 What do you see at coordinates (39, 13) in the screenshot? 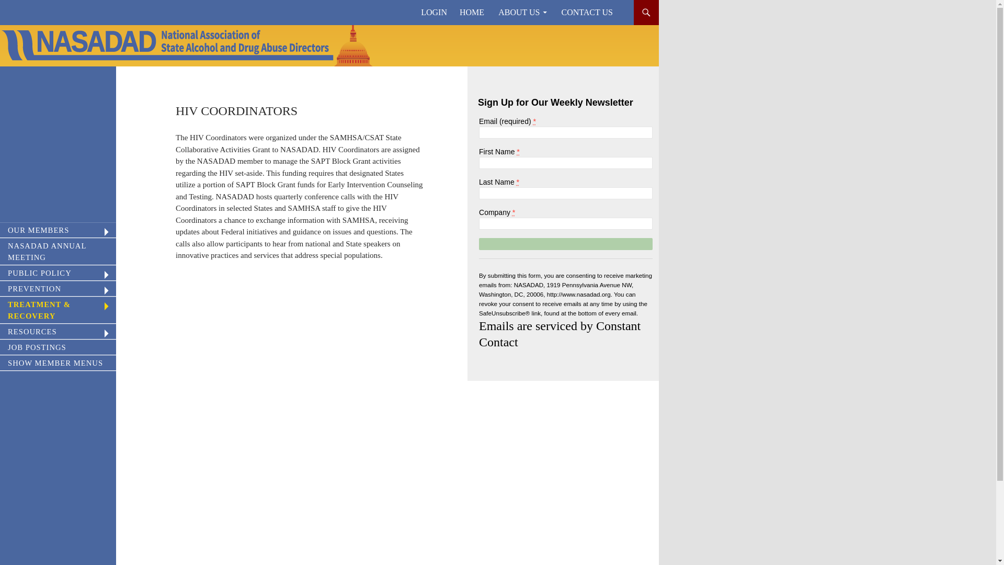
I see `NASADAD` at bounding box center [39, 13].